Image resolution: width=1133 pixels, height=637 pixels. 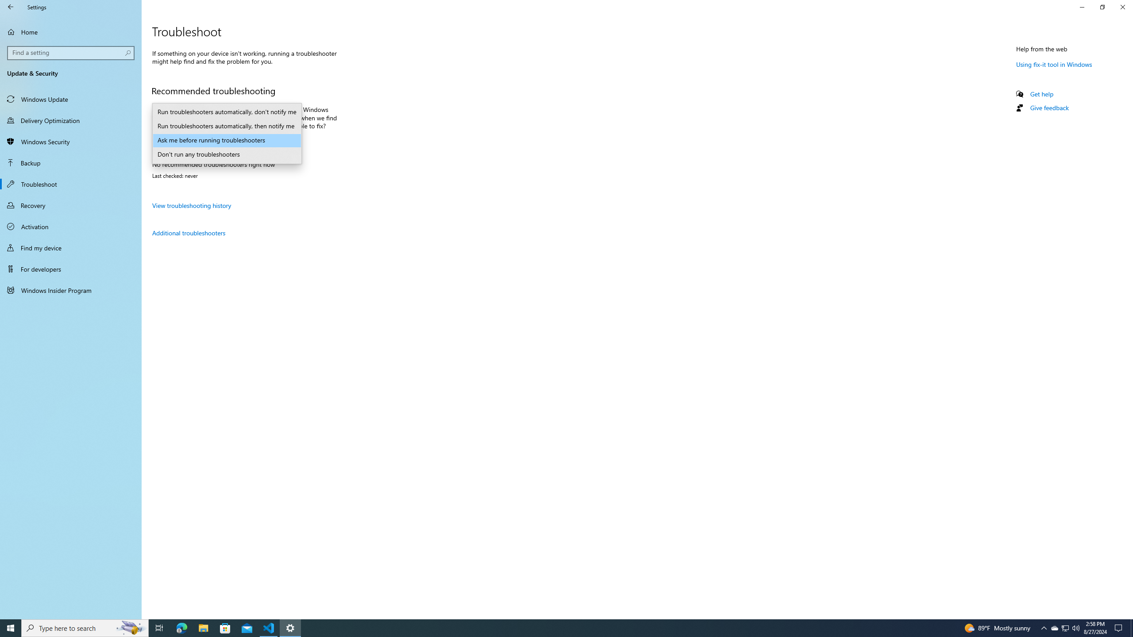 I want to click on Windows Insider Program, so click(x=71, y=290).